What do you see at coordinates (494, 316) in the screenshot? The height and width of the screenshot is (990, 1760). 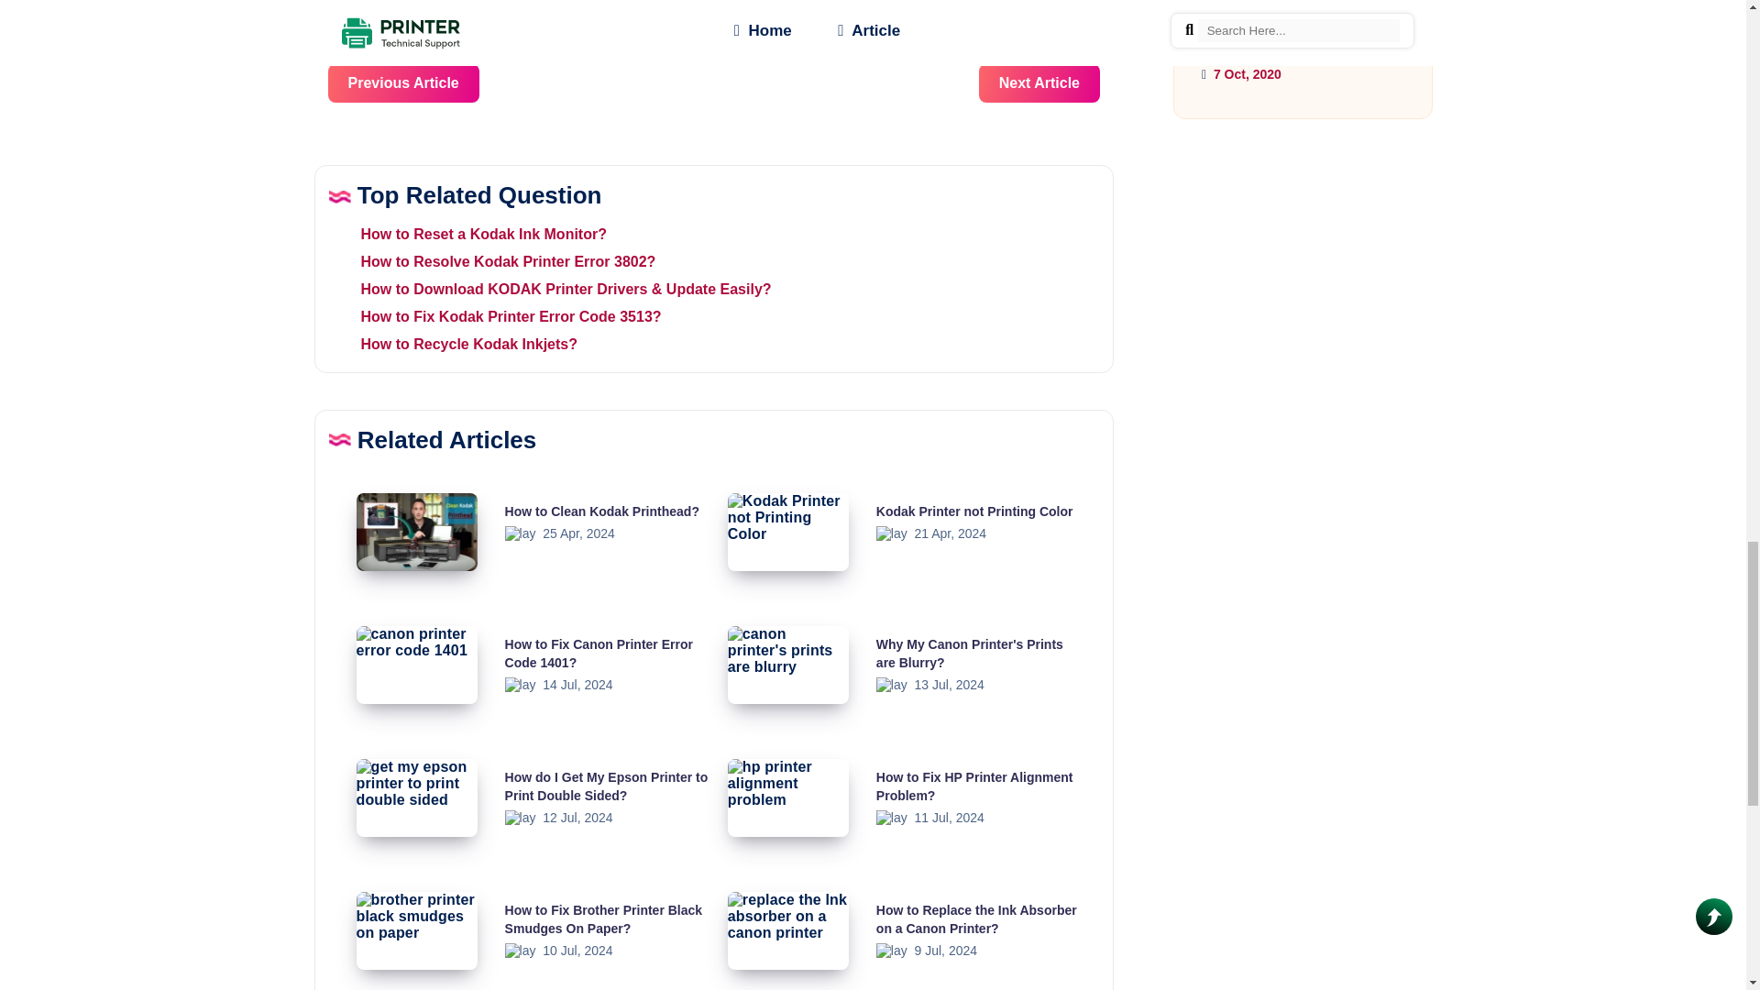 I see `How to Fix Kodak Printer Error Code 3513?` at bounding box center [494, 316].